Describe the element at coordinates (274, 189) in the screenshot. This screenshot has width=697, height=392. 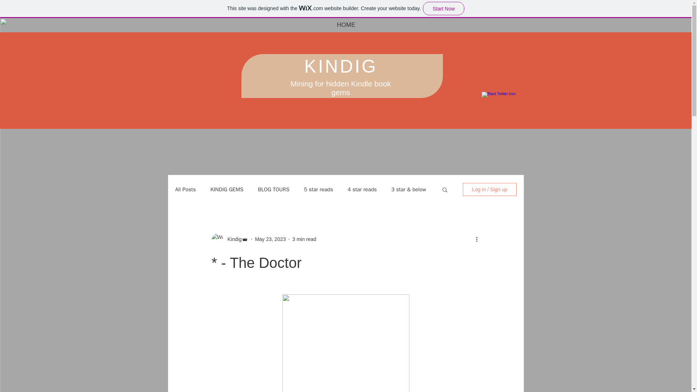
I see `BLOG TOURS` at that location.